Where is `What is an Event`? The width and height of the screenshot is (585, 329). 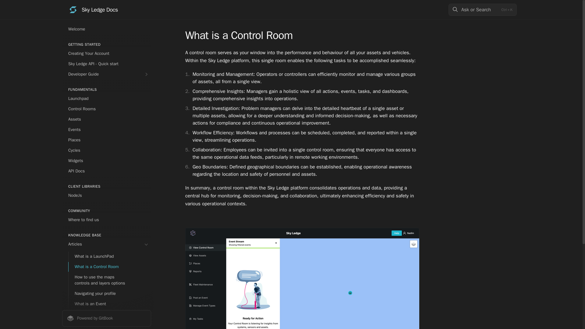 What is an Event is located at coordinates (110, 304).